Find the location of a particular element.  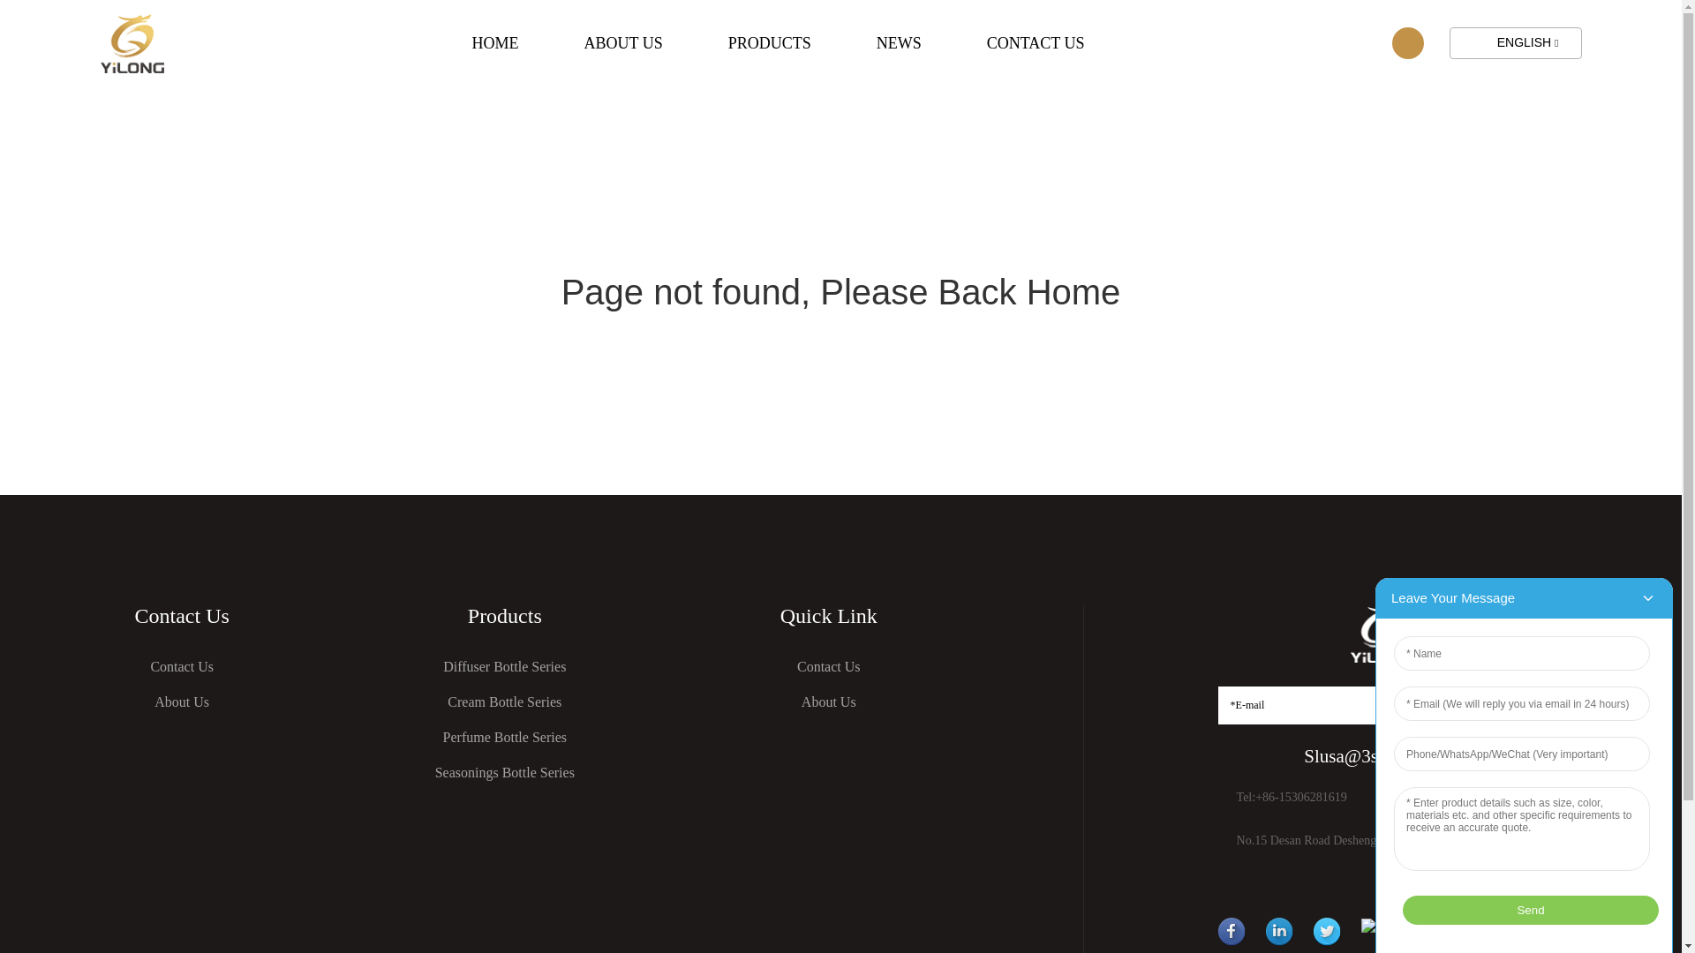

About Us is located at coordinates (182, 702).